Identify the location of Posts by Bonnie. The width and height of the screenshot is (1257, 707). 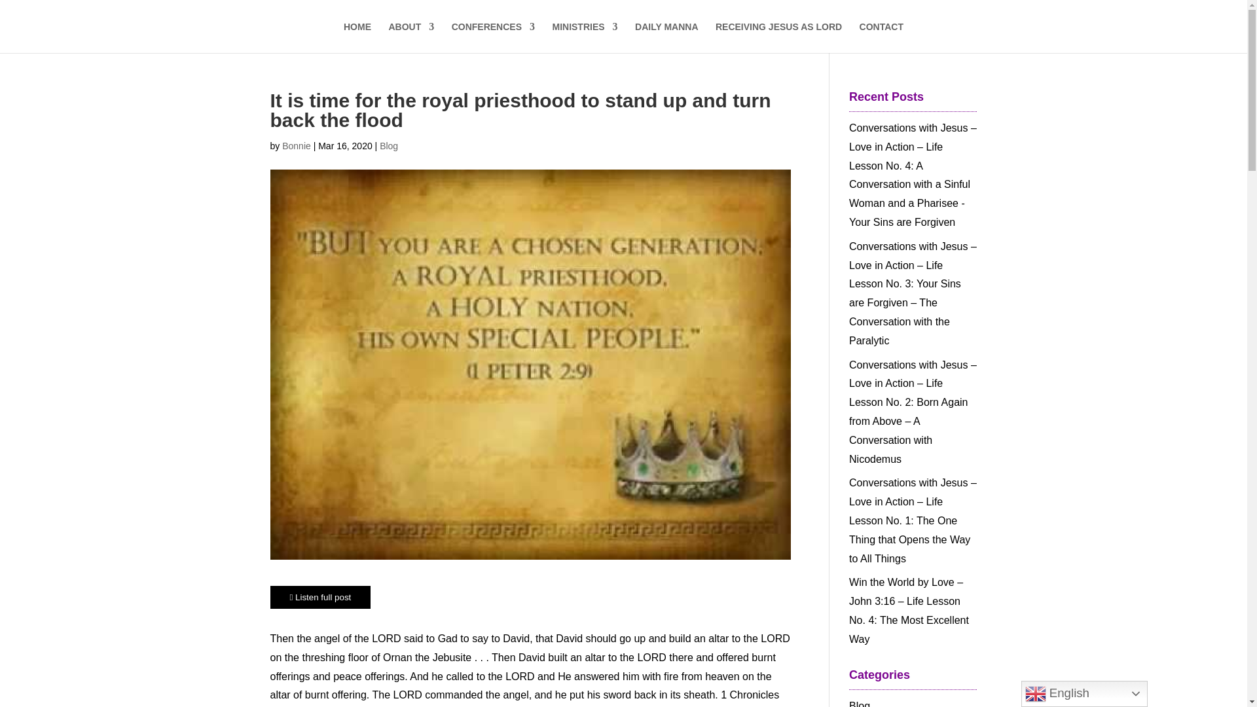
(296, 145).